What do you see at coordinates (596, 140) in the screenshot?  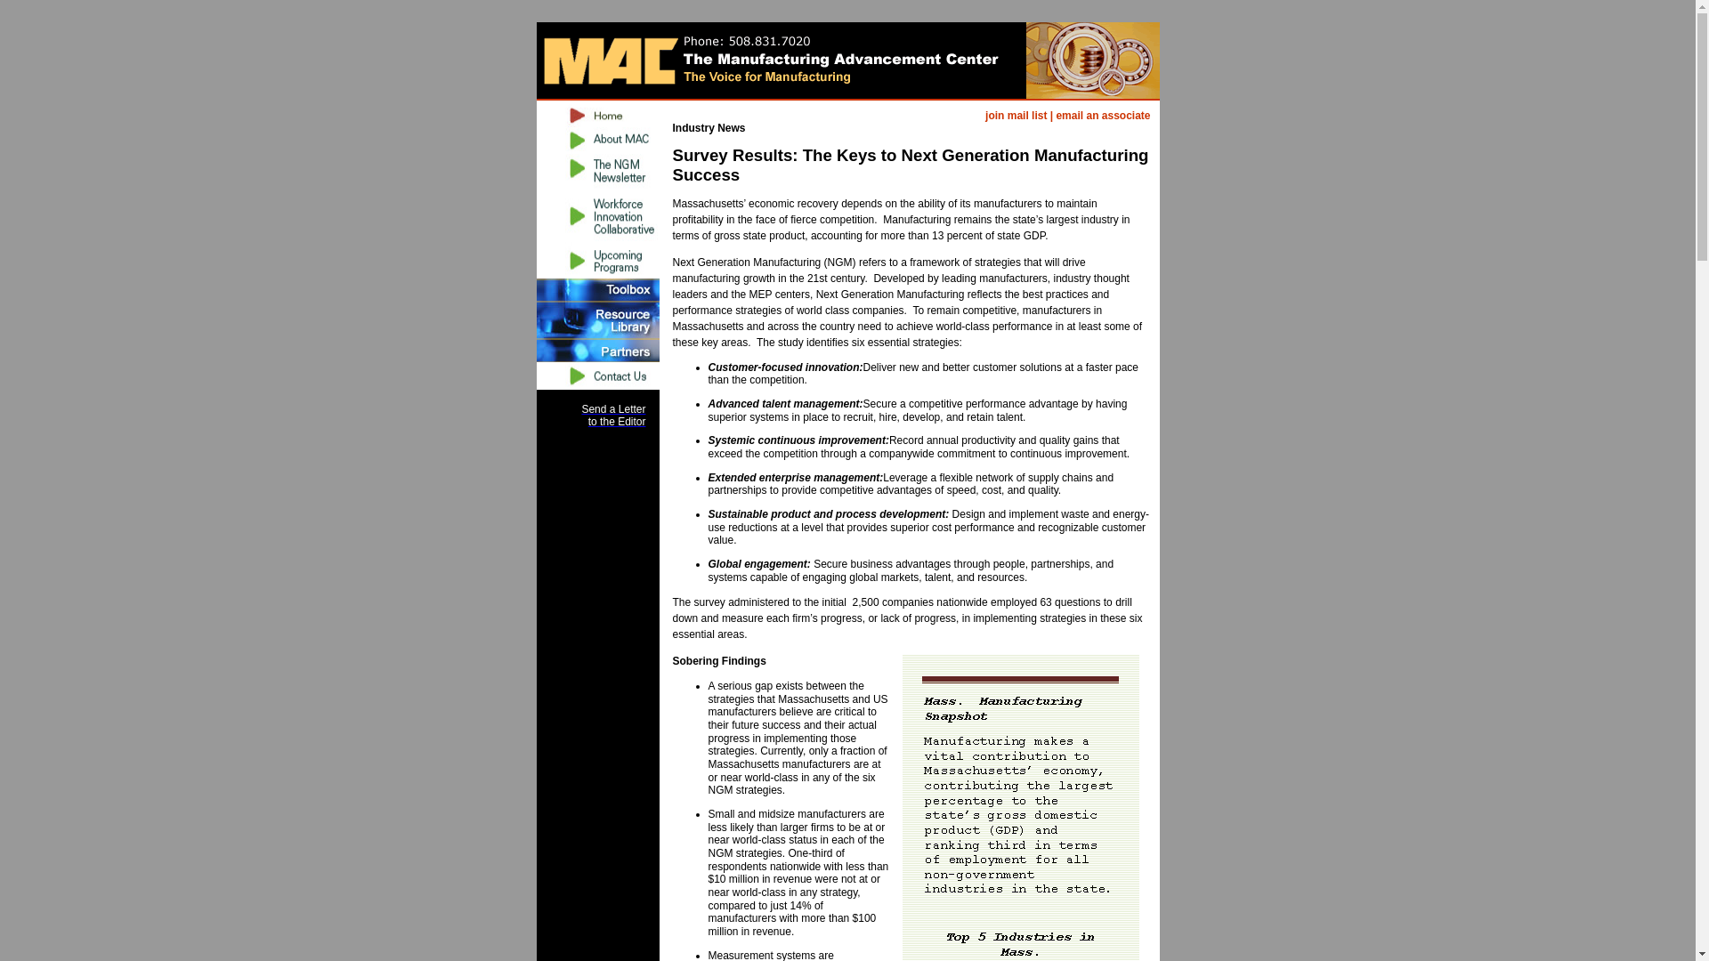 I see `About MAC` at bounding box center [596, 140].